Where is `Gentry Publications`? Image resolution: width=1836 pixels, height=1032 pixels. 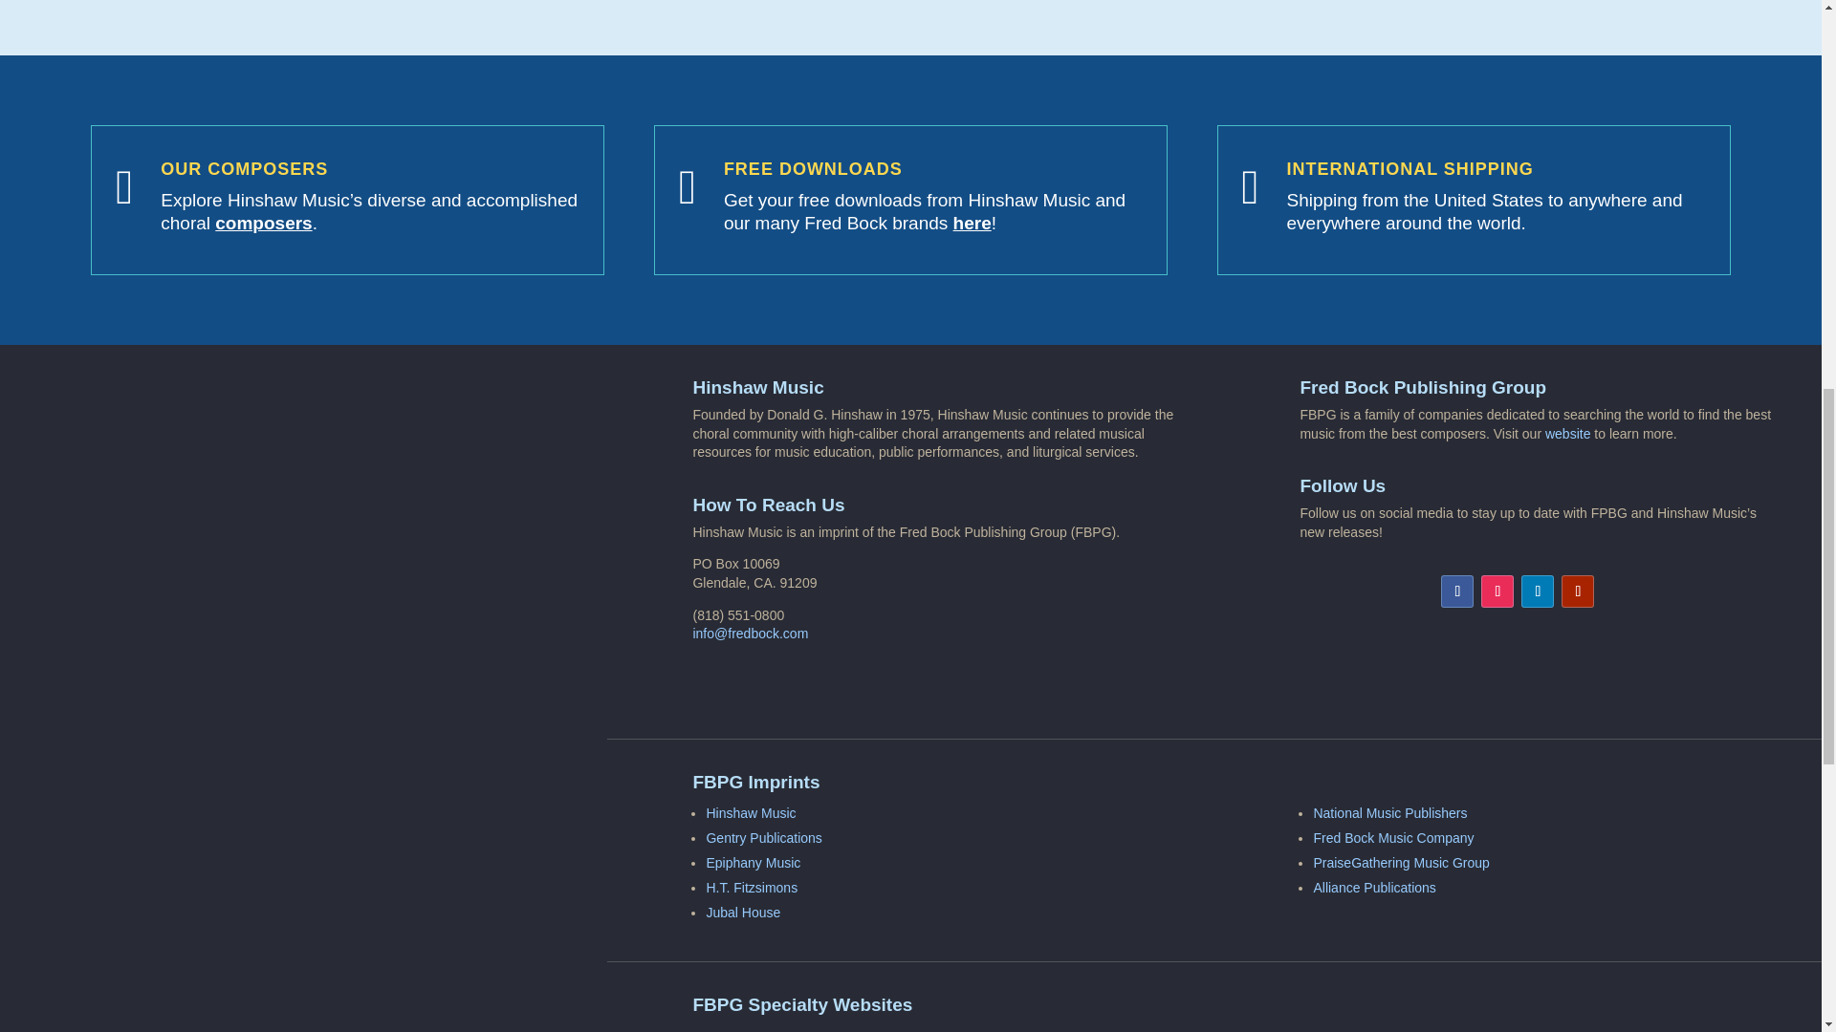 Gentry Publications is located at coordinates (763, 837).